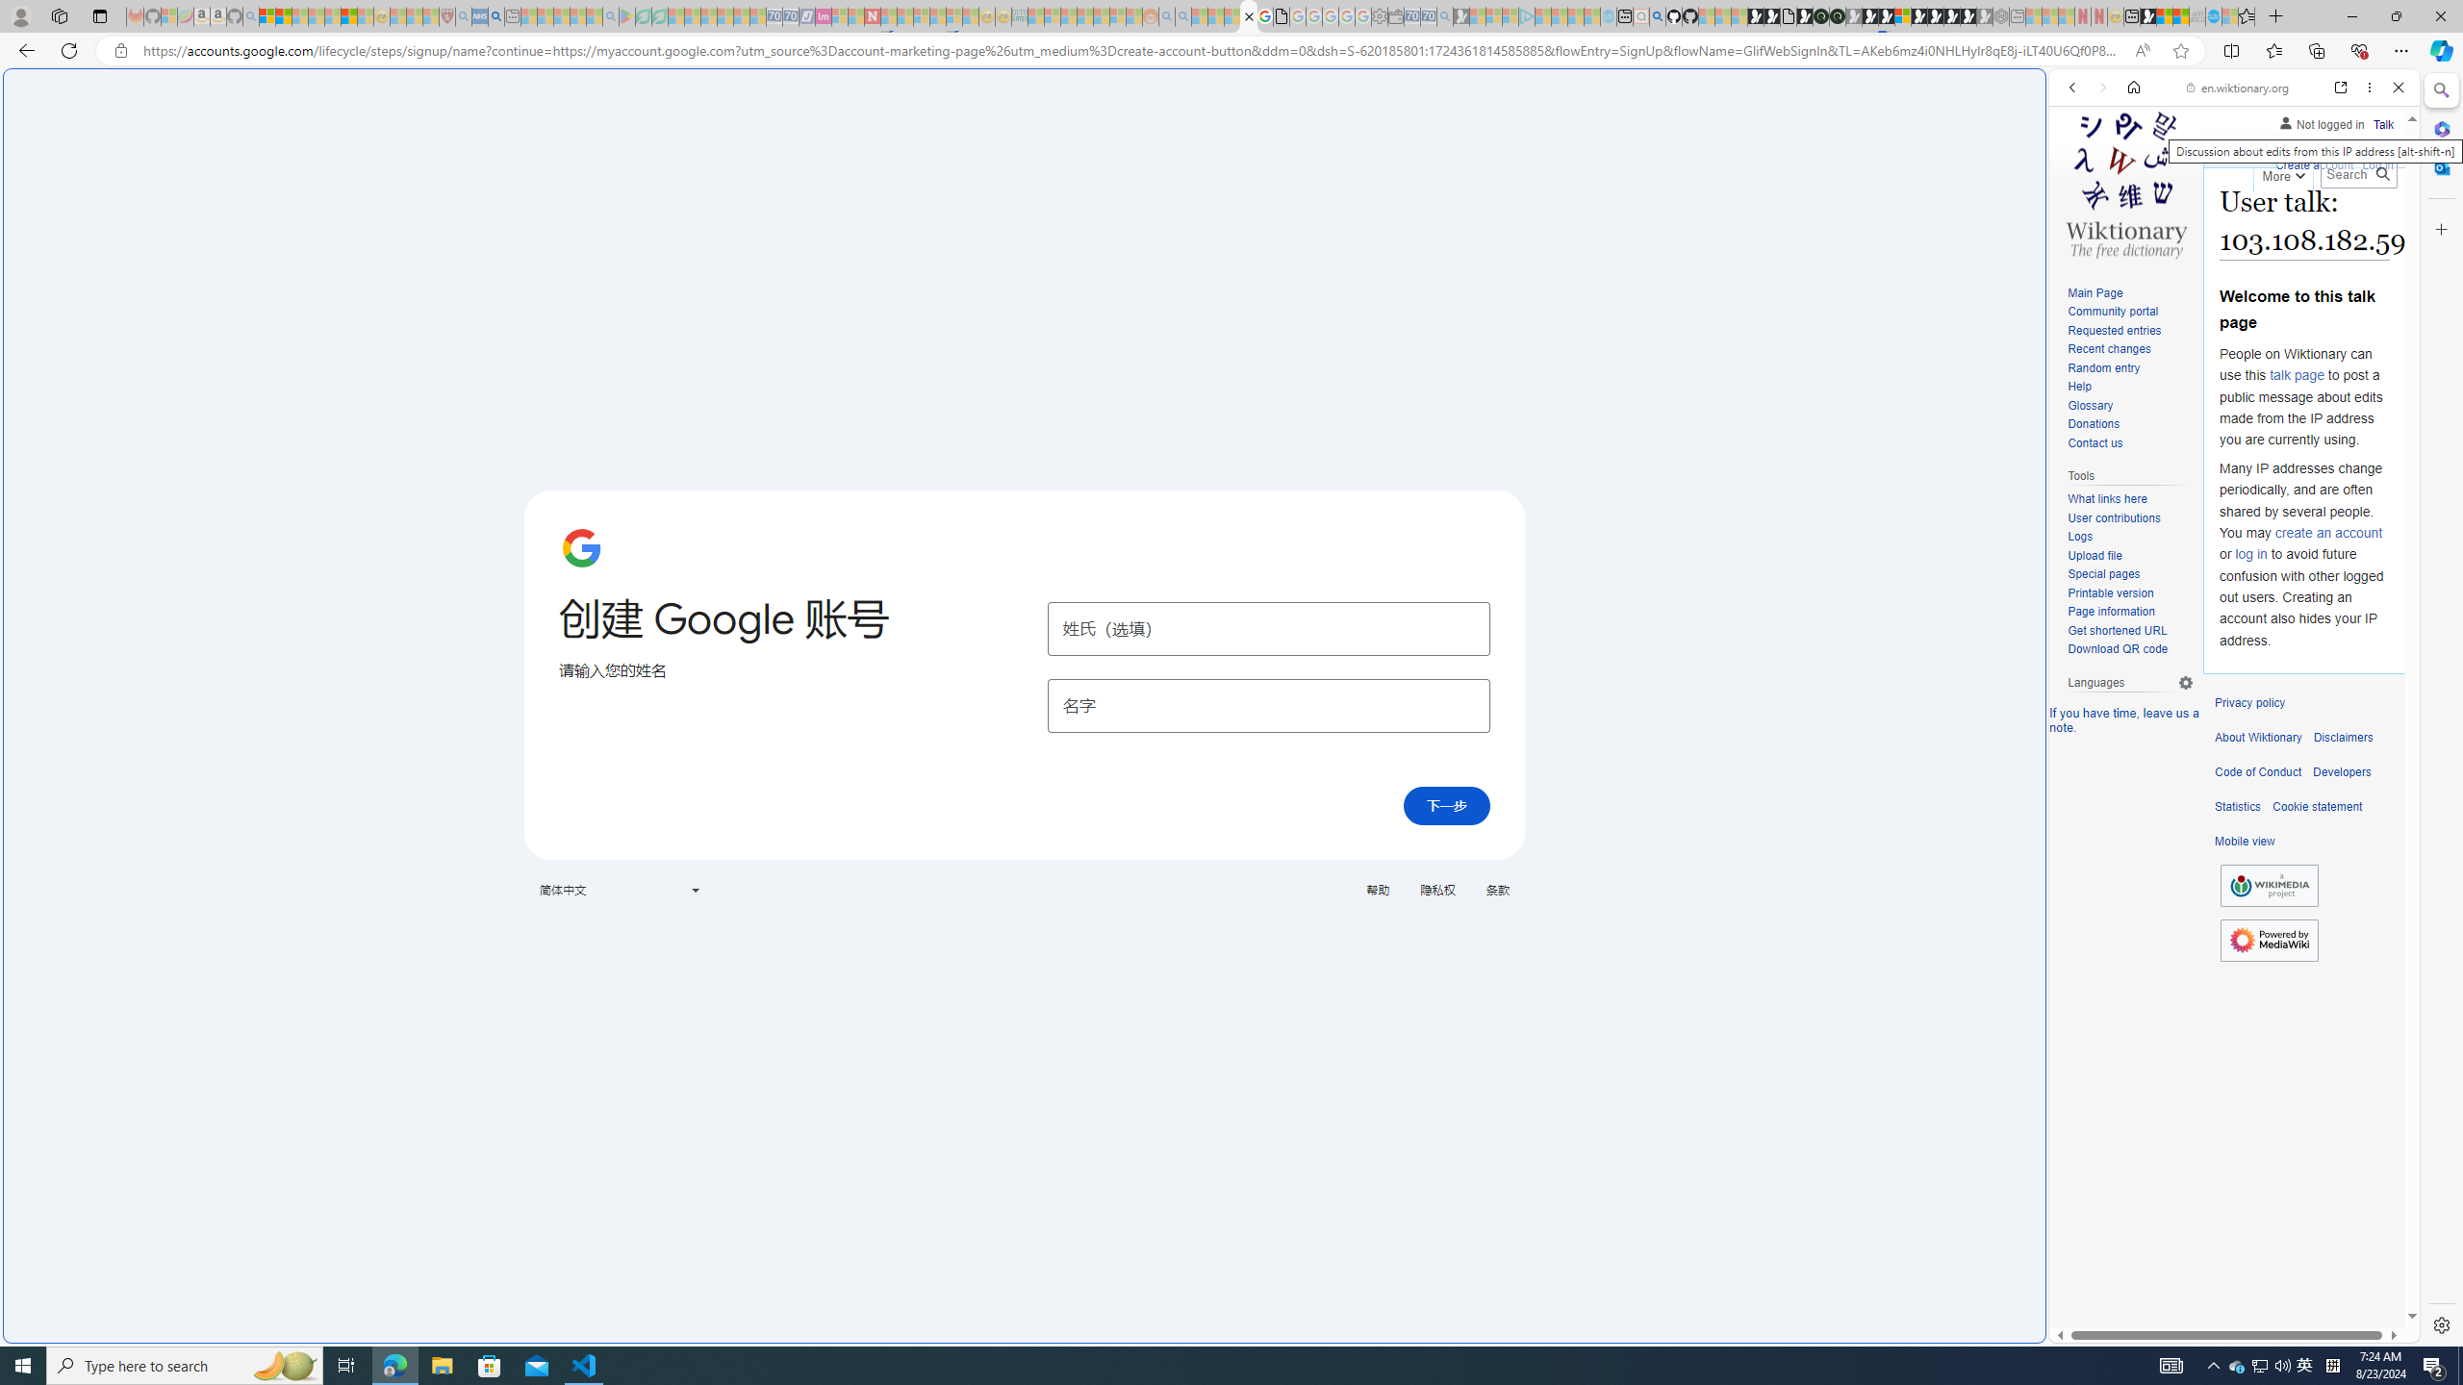  Describe the element at coordinates (1902, 16) in the screenshot. I see `Sign in to your account` at that location.